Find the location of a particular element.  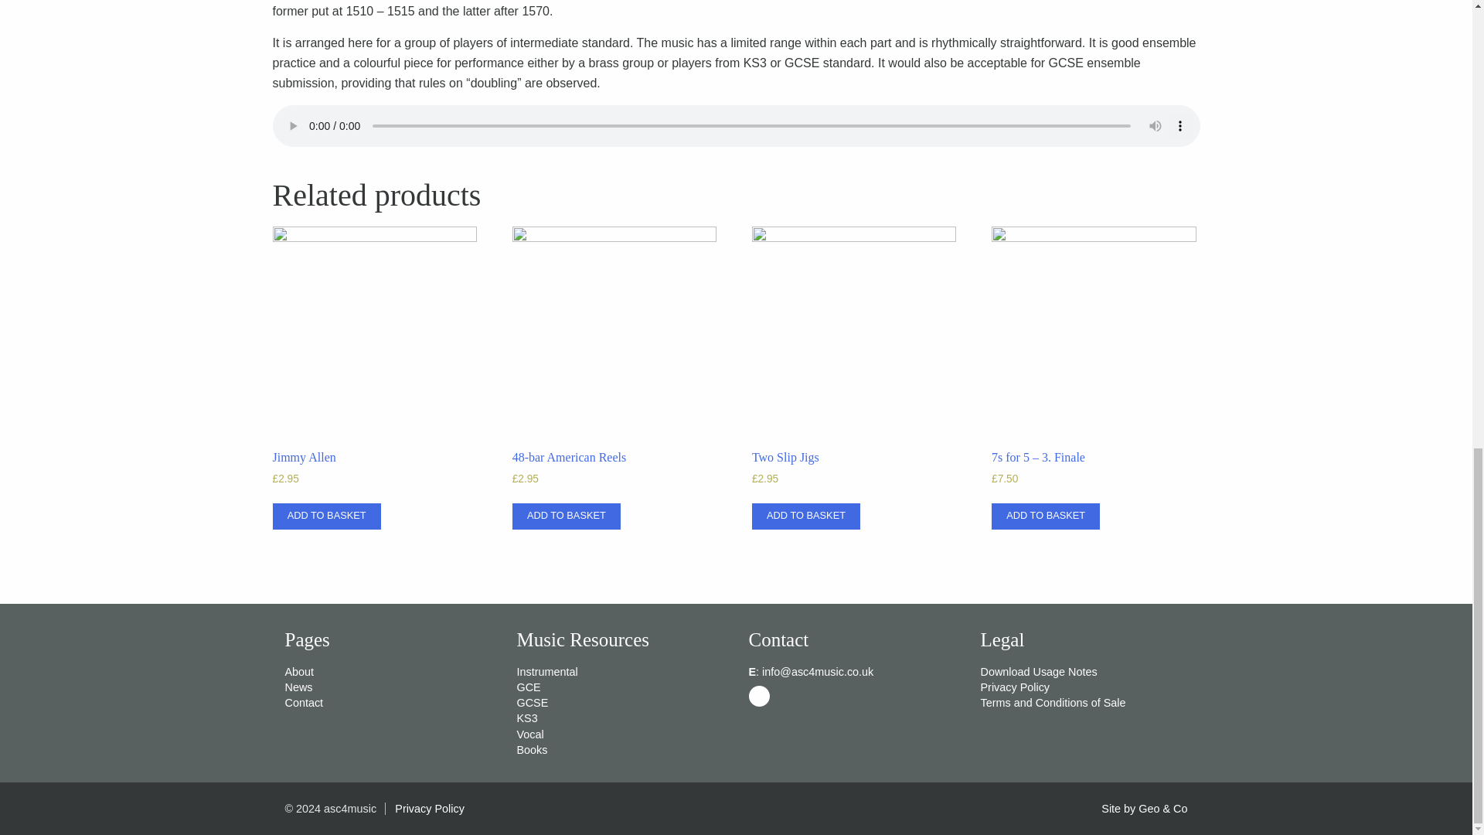

ADD TO BASKET is located at coordinates (1045, 516).